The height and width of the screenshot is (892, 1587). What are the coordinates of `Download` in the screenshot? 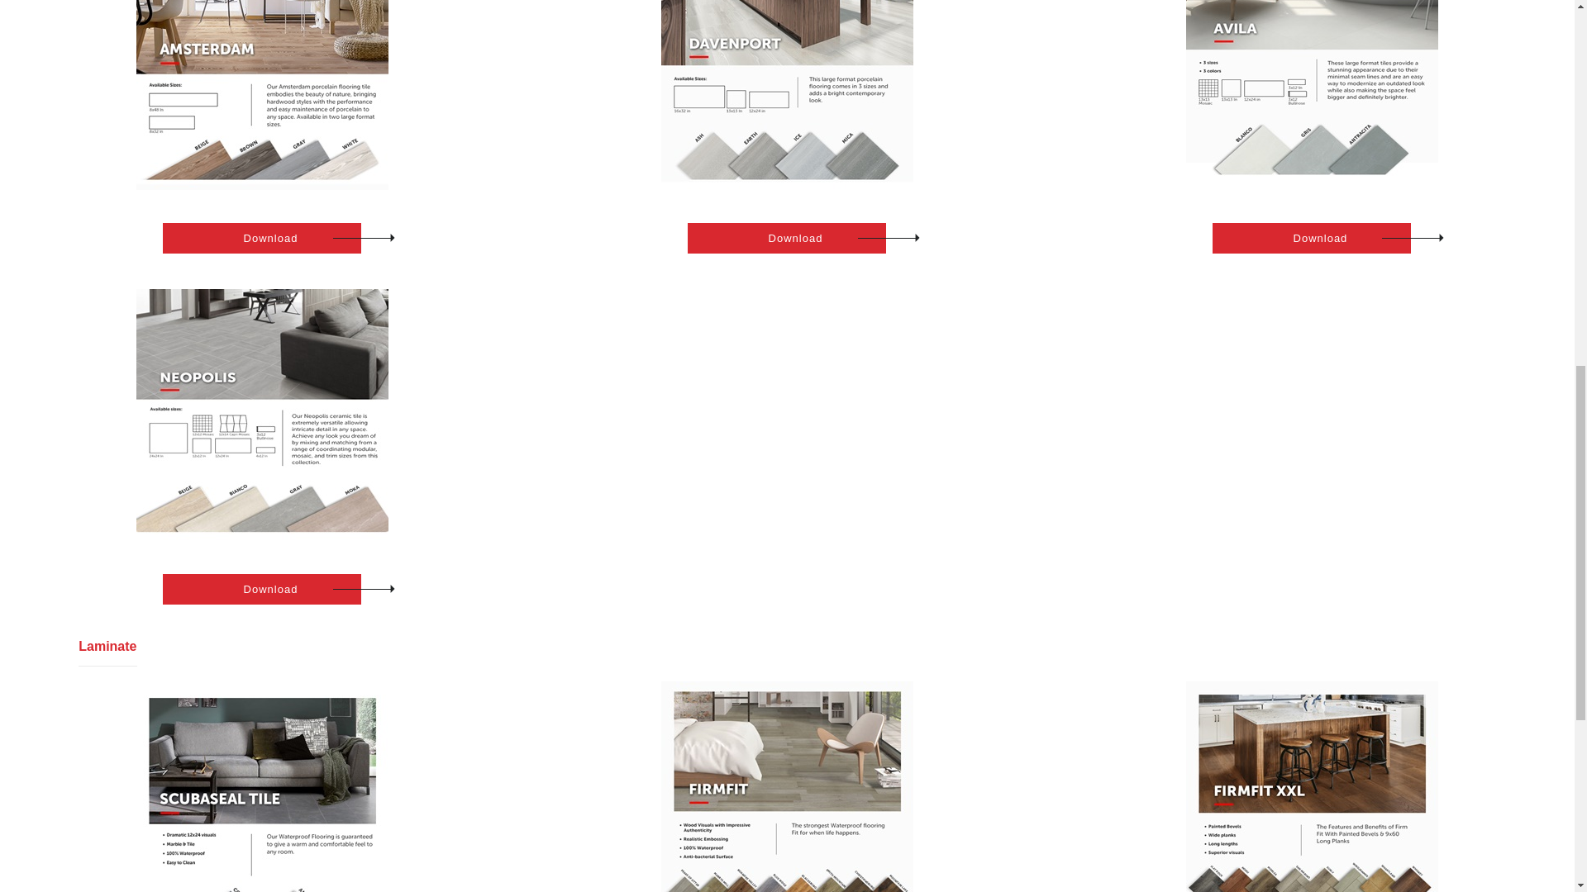 It's located at (1311, 238).